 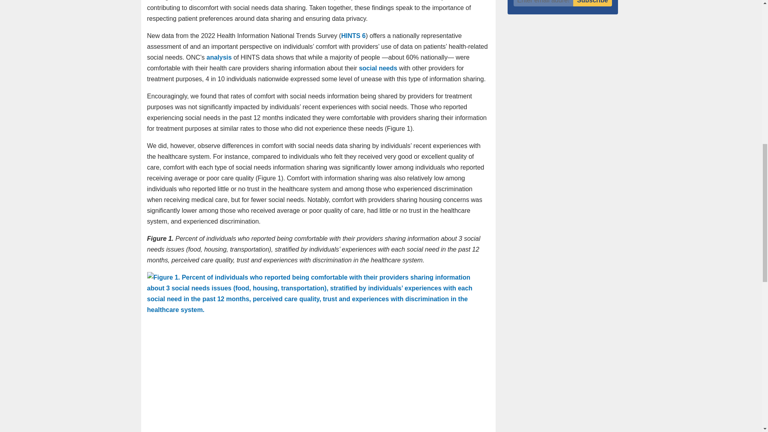 I want to click on social needs, so click(x=378, y=68).